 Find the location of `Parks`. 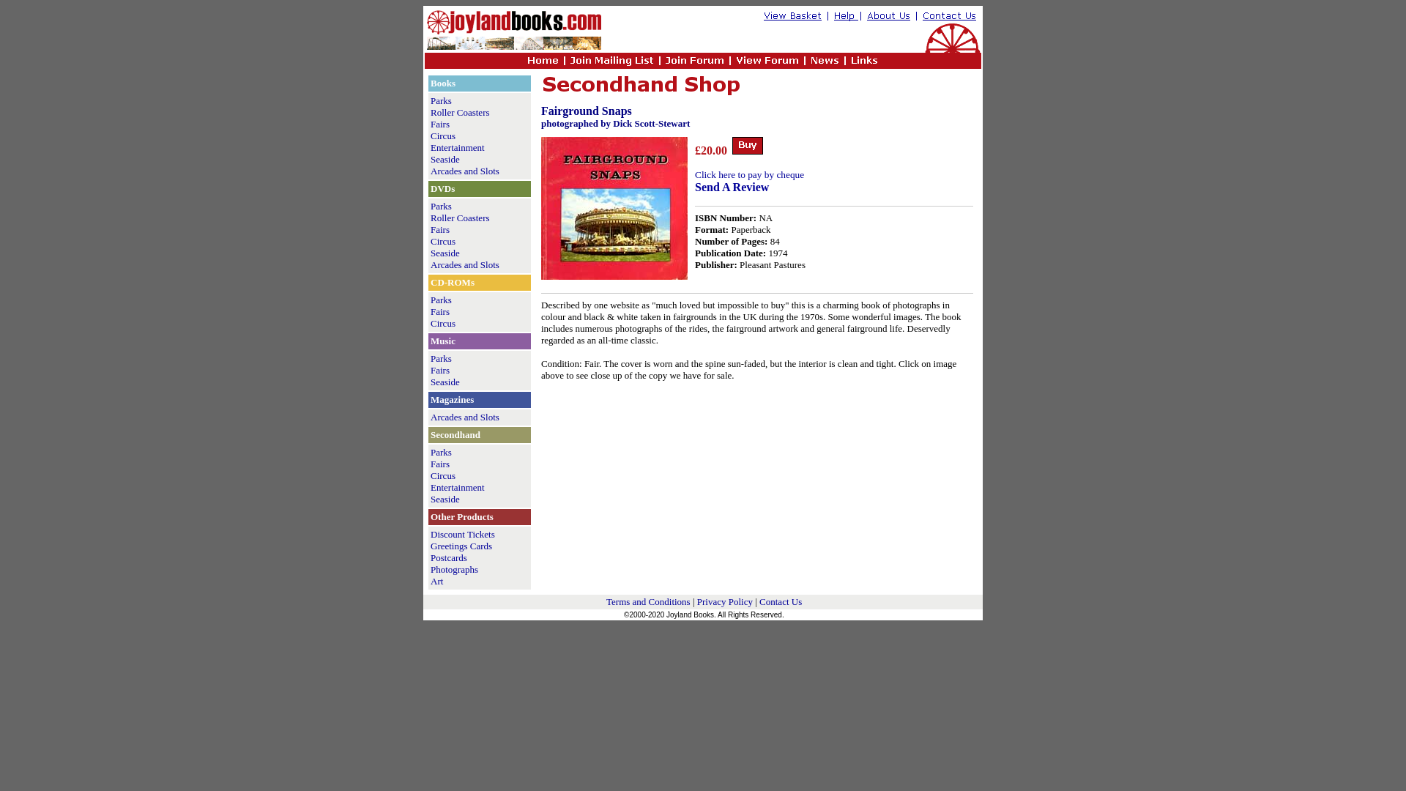

Parks is located at coordinates (441, 357).